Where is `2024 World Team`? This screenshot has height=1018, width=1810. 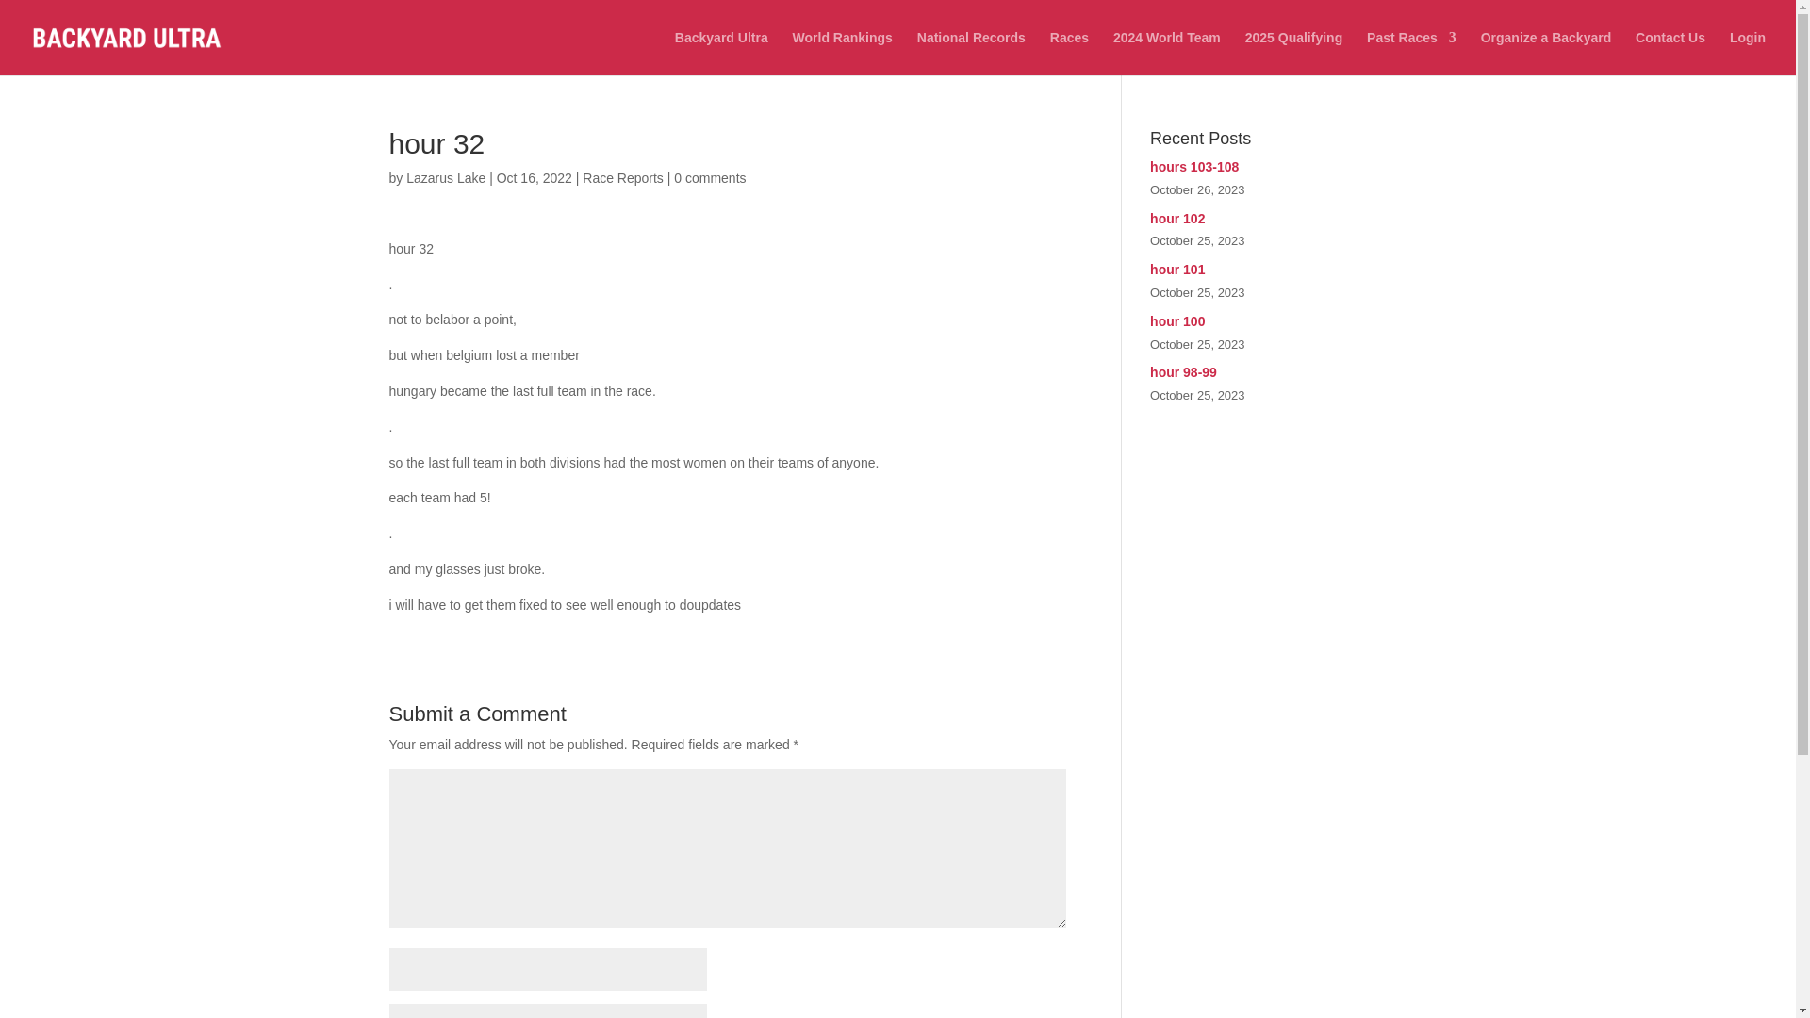
2024 World Team is located at coordinates (1166, 53).